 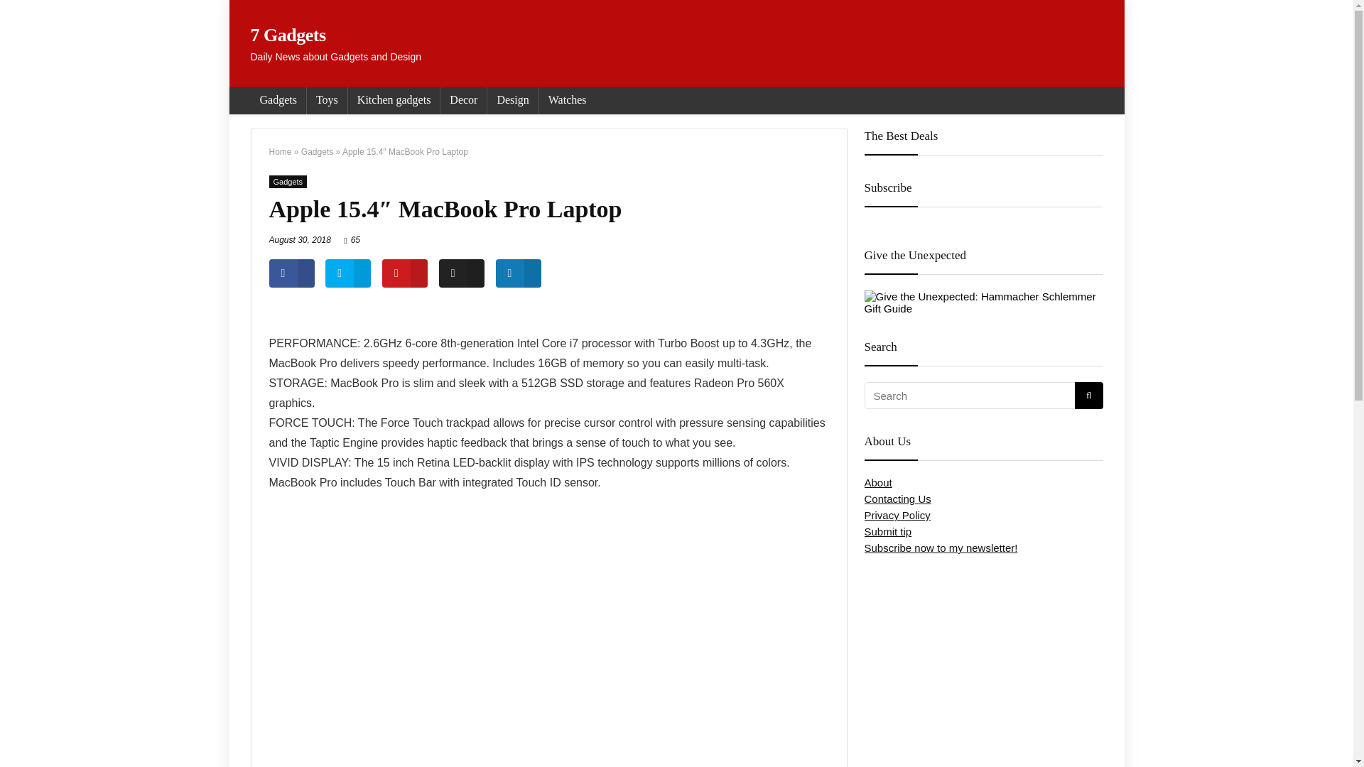 I want to click on Watches, so click(x=567, y=101).